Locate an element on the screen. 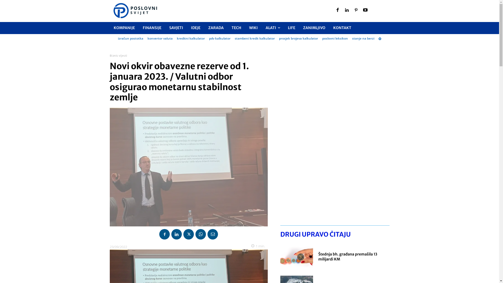 This screenshot has width=503, height=283. KOMPANIJE is located at coordinates (124, 28).